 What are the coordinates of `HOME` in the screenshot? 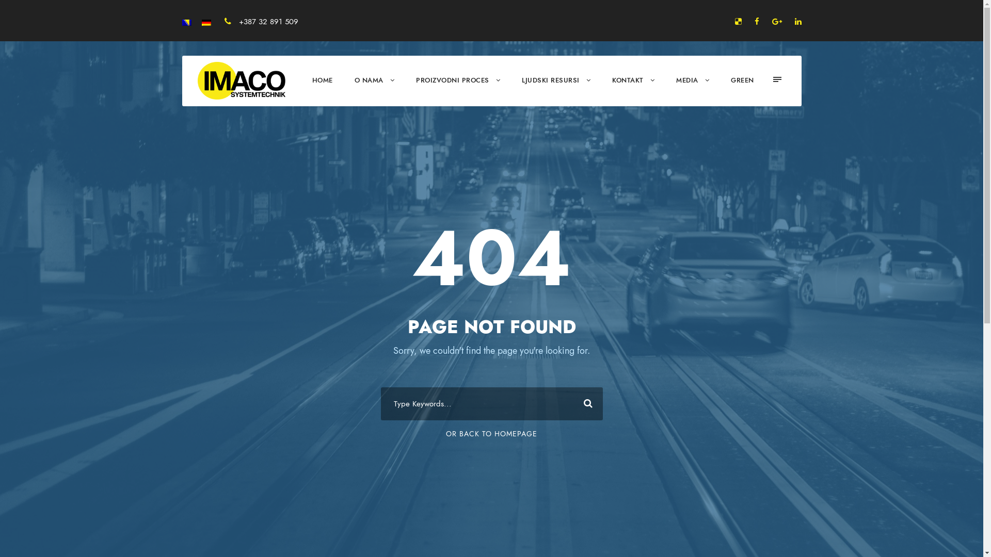 It's located at (322, 90).